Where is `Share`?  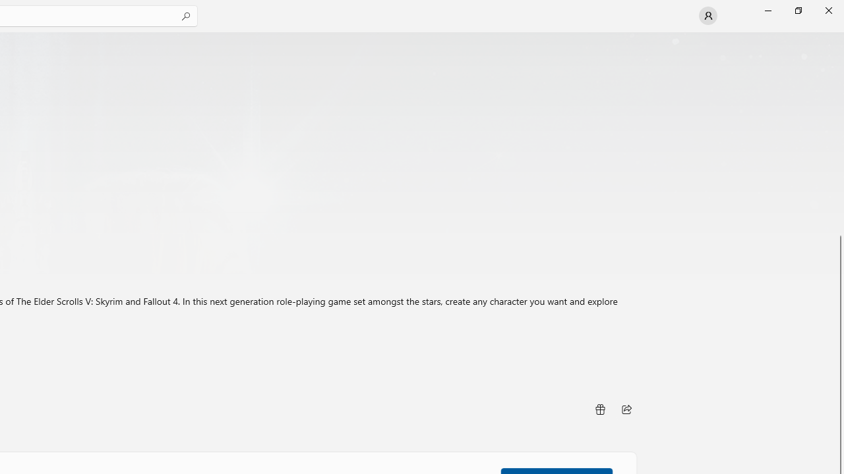
Share is located at coordinates (626, 409).